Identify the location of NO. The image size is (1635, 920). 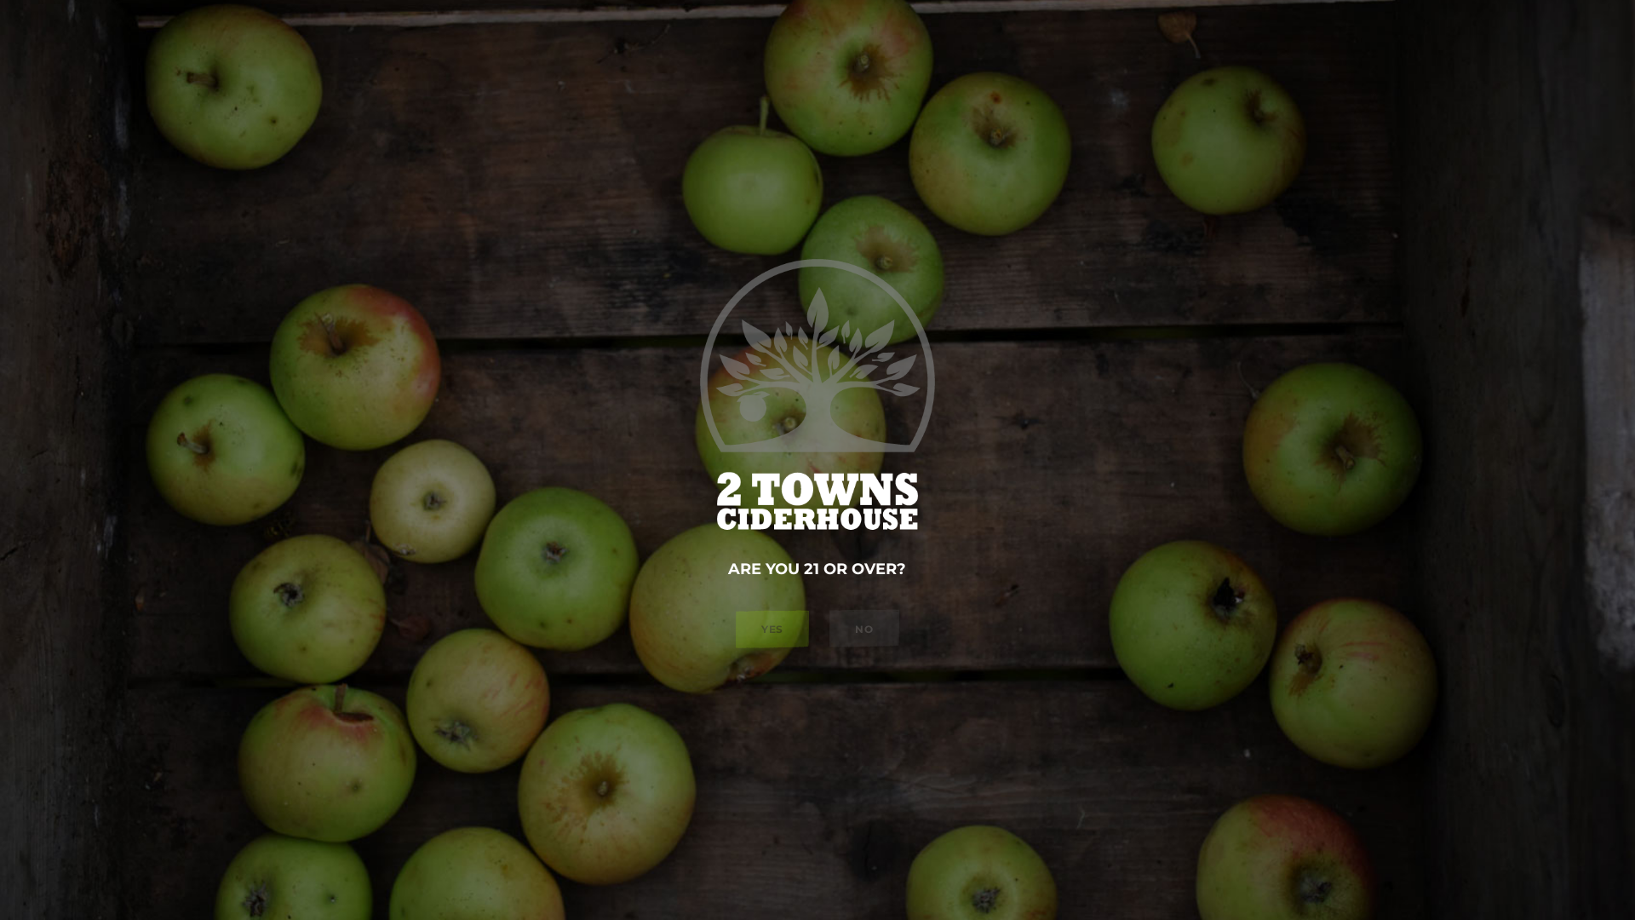
(864, 629).